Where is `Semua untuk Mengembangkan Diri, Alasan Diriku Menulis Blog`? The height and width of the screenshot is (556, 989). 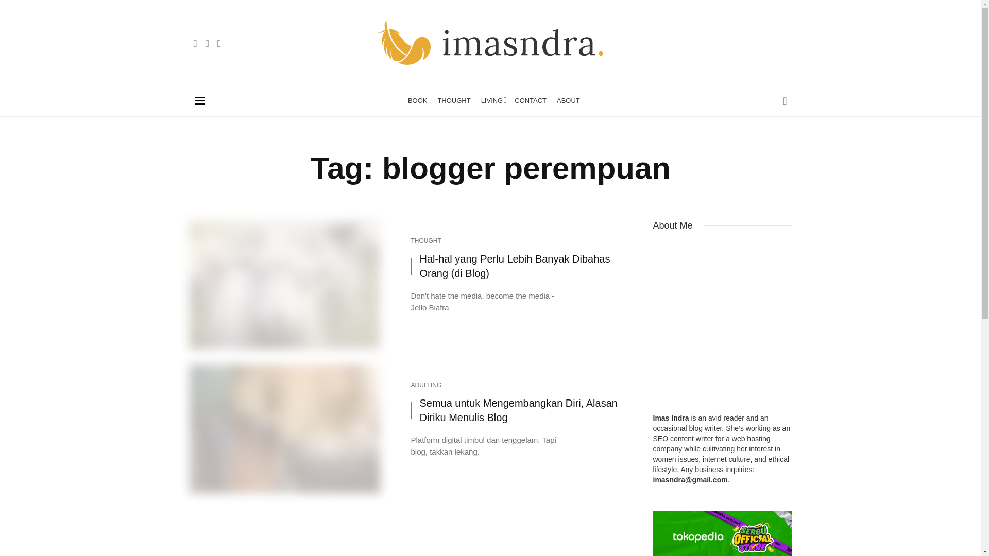
Semua untuk Mengembangkan Diri, Alasan Diriku Menulis Blog is located at coordinates (523, 411).